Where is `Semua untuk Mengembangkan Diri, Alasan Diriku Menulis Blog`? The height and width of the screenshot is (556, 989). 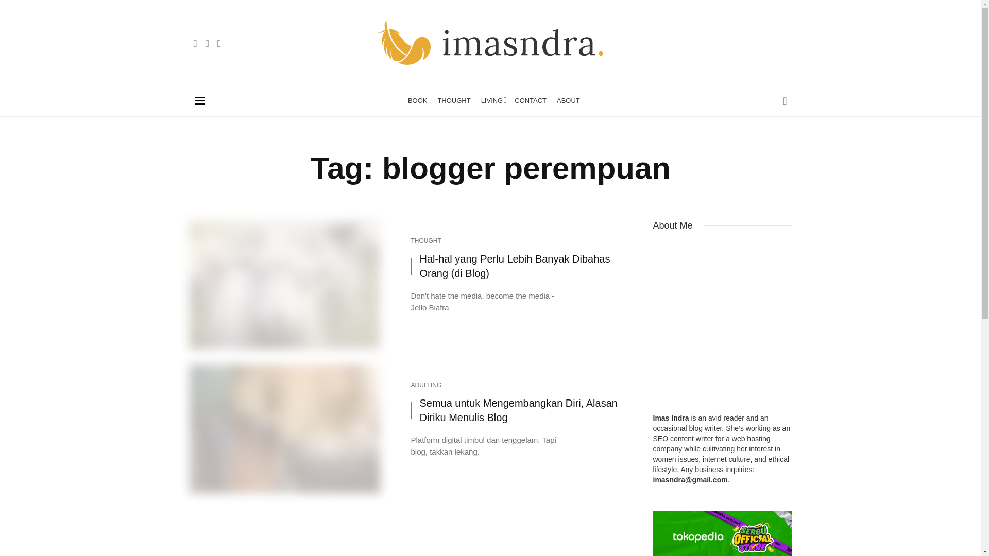
Semua untuk Mengembangkan Diri, Alasan Diriku Menulis Blog is located at coordinates (523, 411).